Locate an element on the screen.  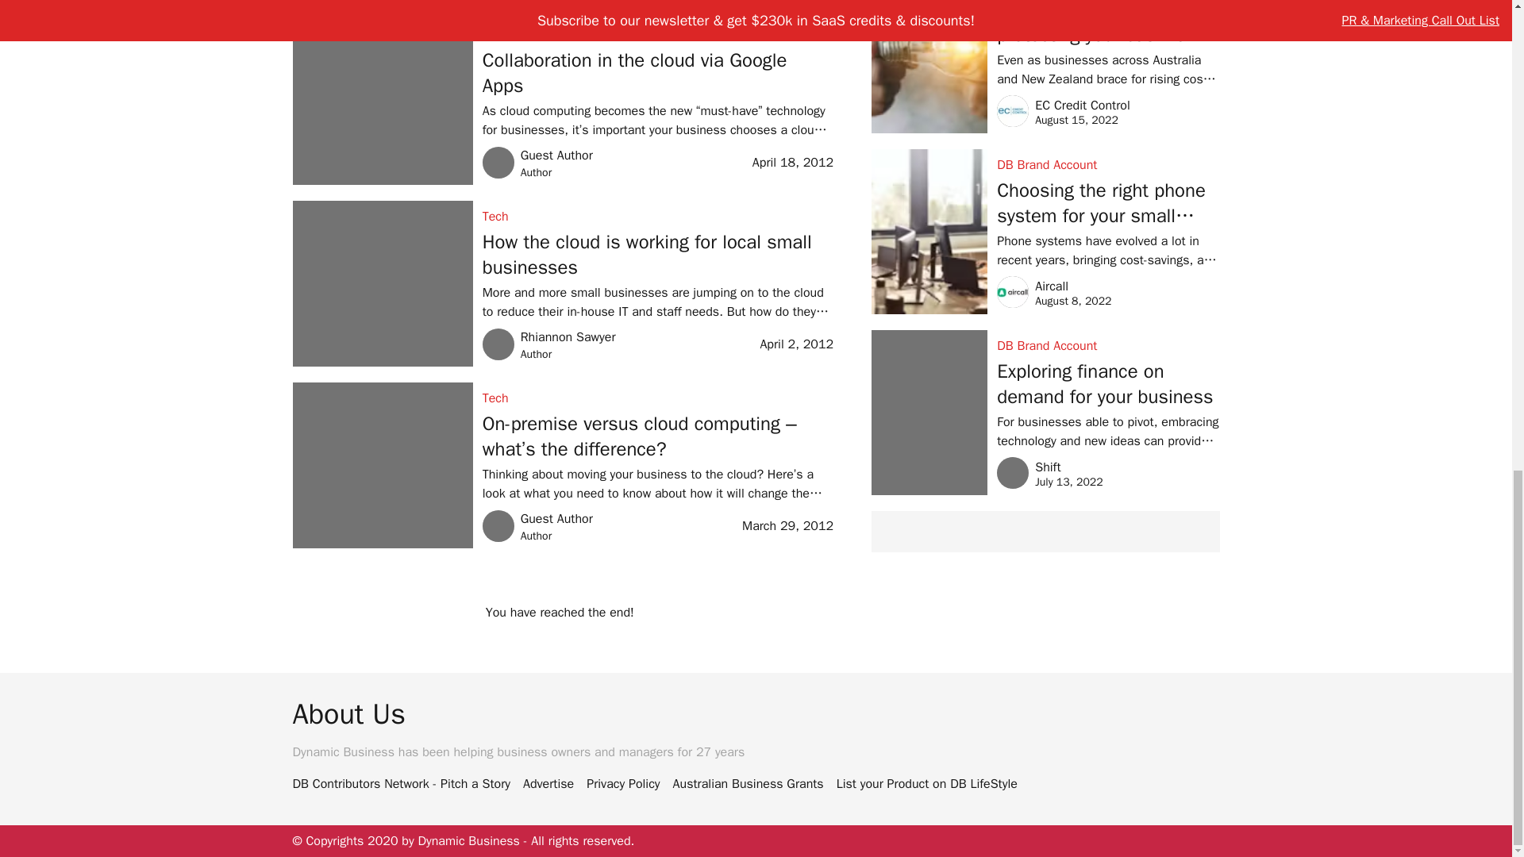
Tech is located at coordinates (658, 398).